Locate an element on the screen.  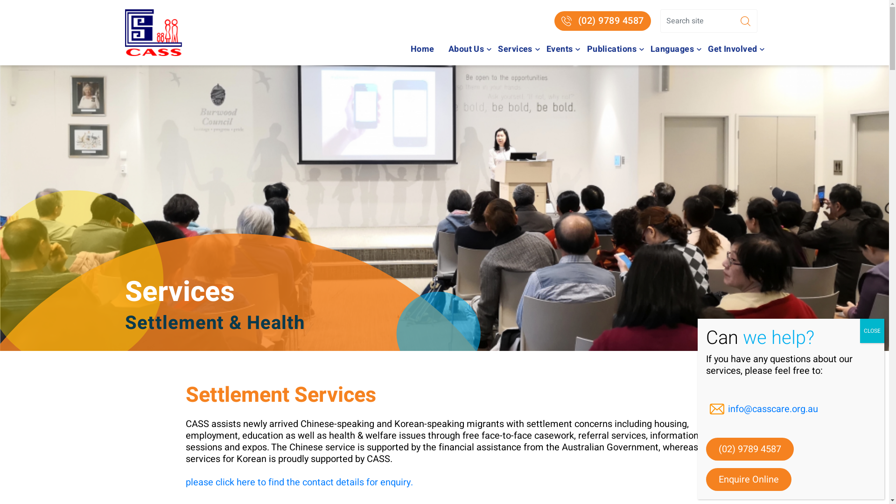
Publications is located at coordinates (612, 49).